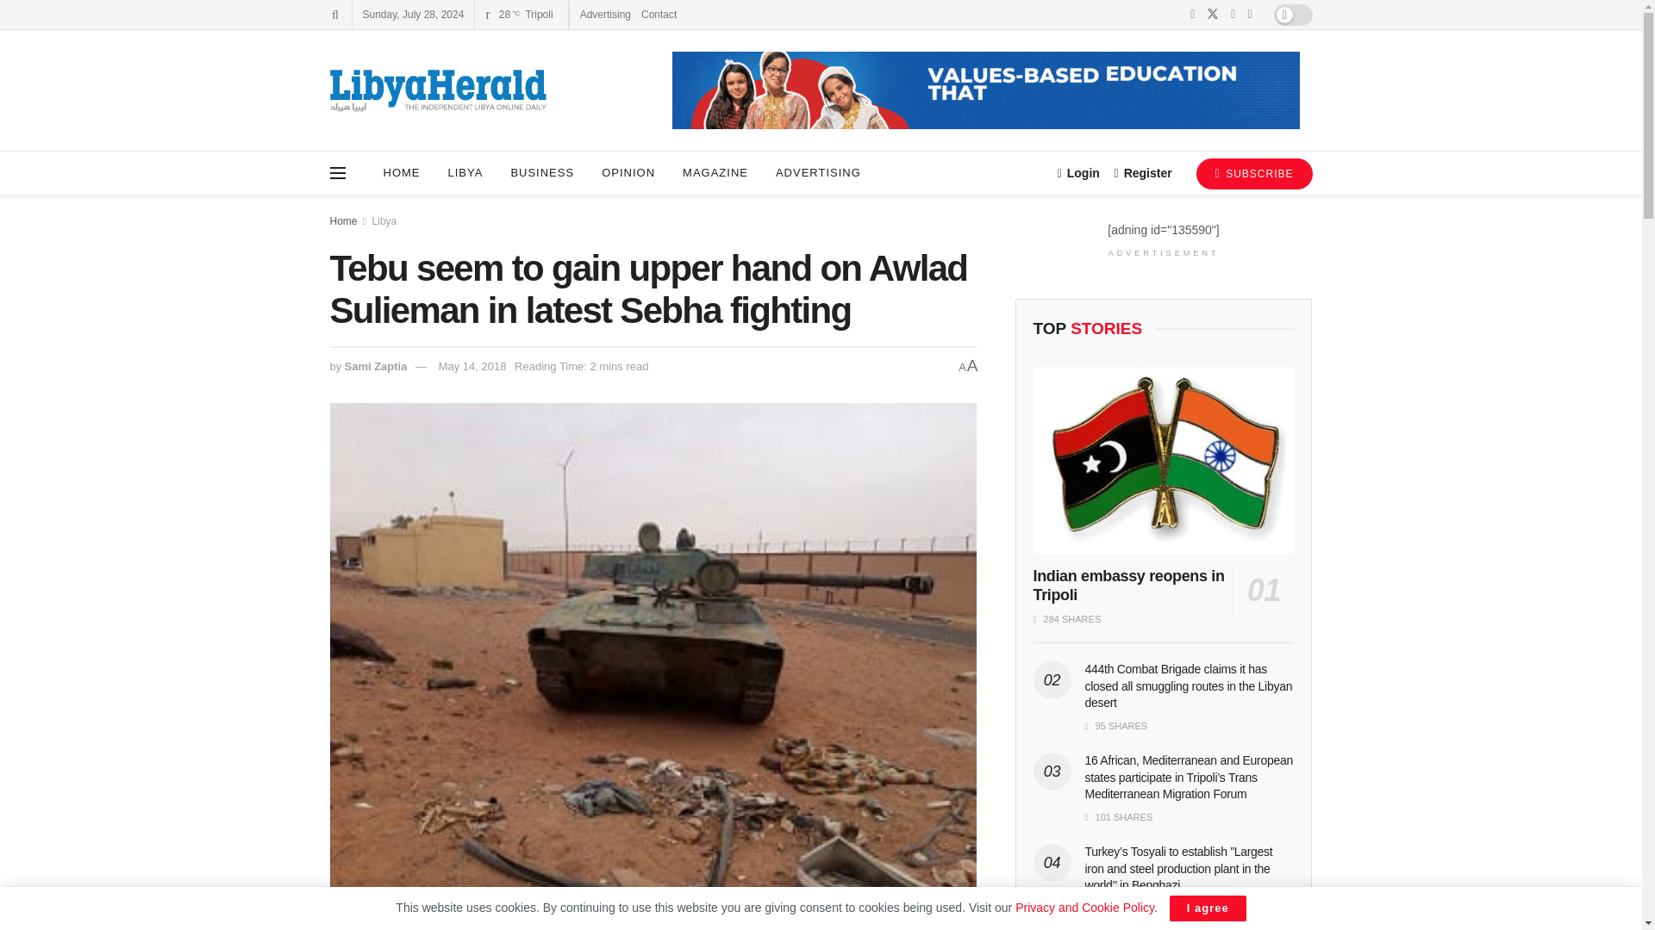 The height and width of the screenshot is (930, 1655). Describe the element at coordinates (659, 14) in the screenshot. I see `Contact` at that location.